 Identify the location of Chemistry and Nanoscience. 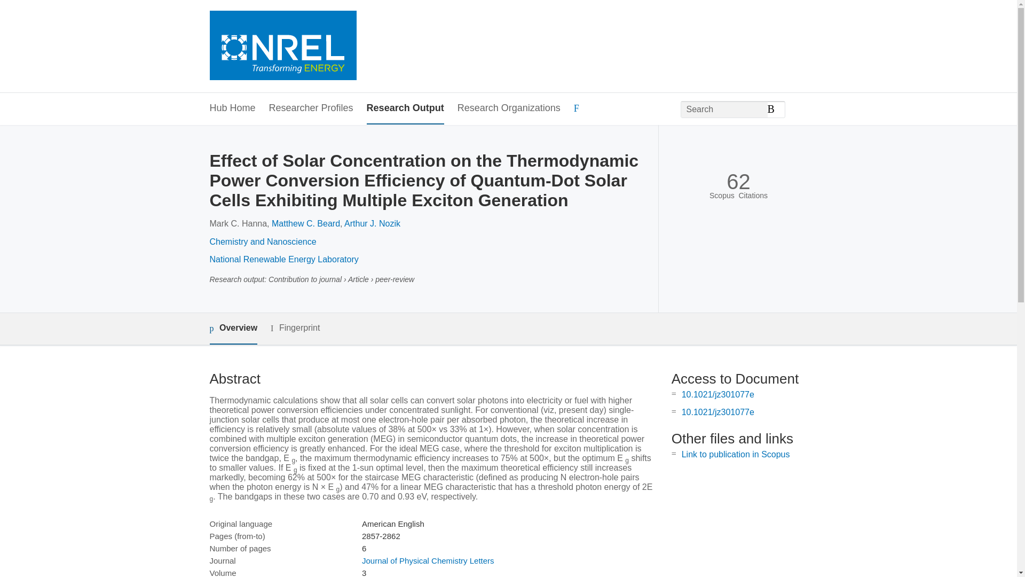
(262, 241).